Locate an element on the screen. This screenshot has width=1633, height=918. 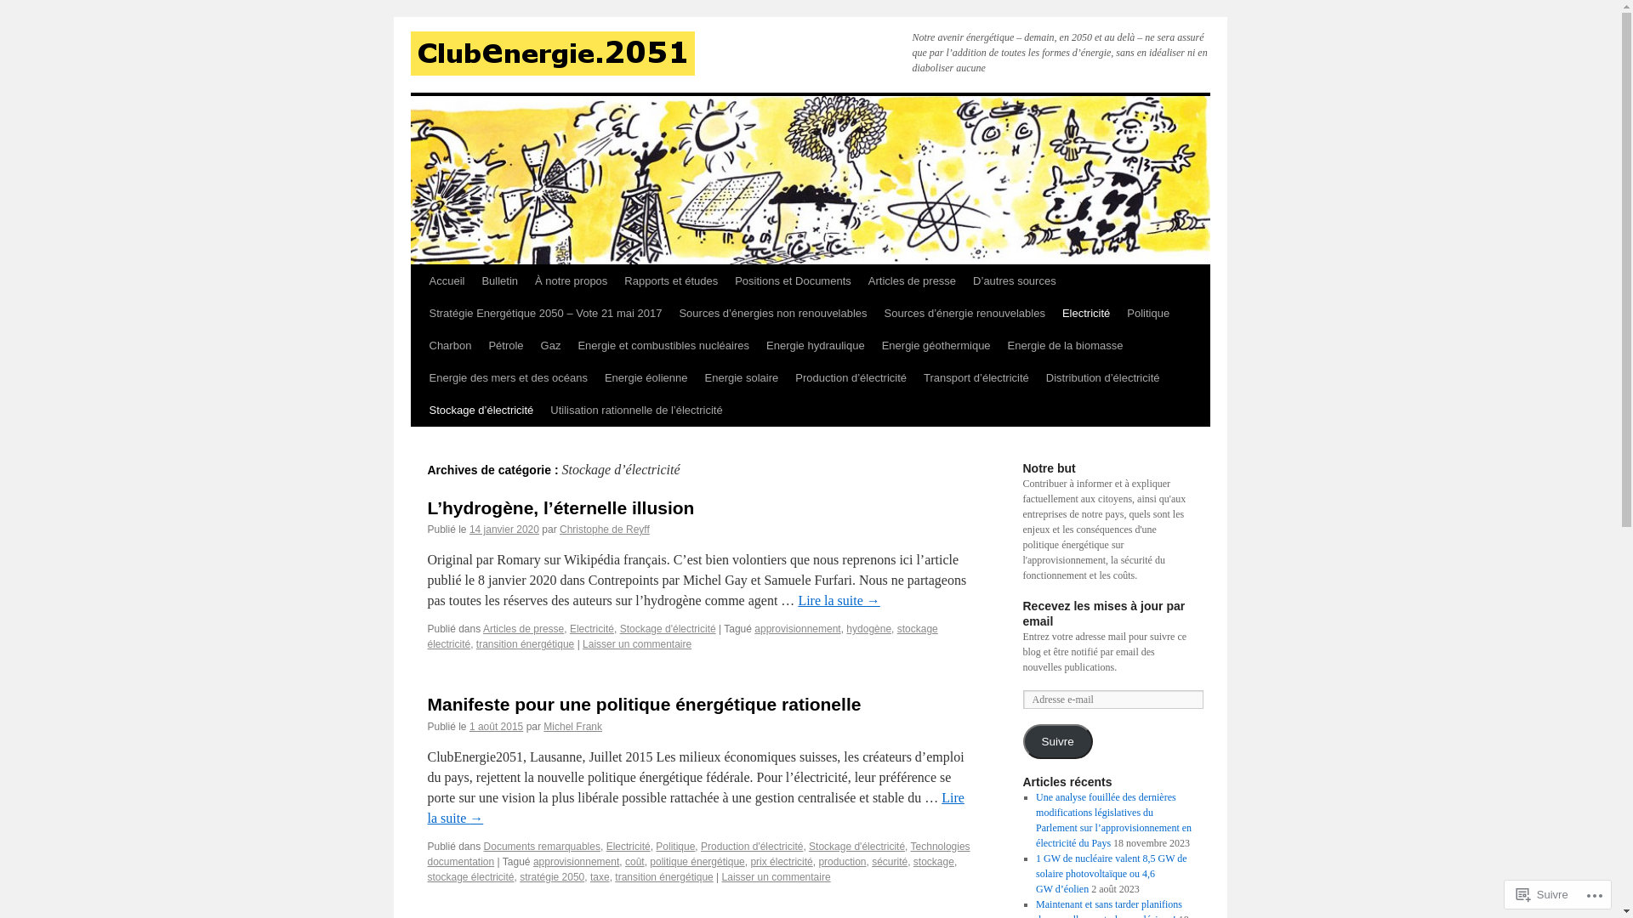
Accueil is located at coordinates (446, 280).